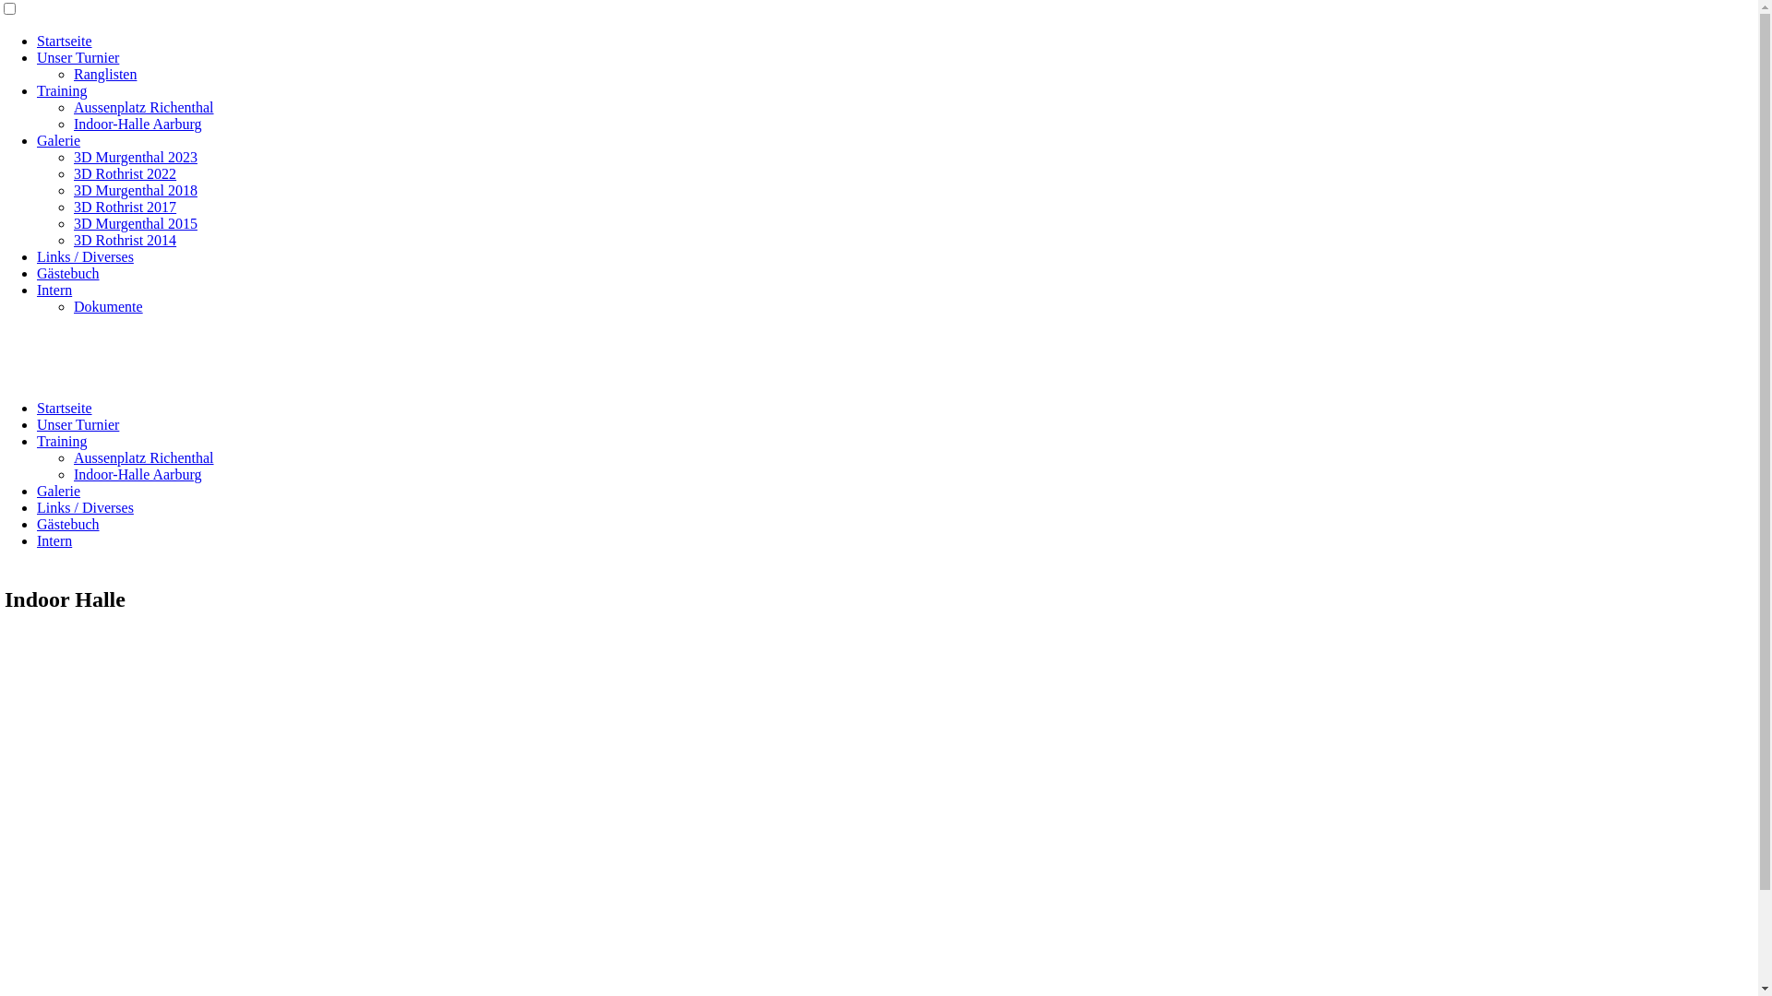 This screenshot has height=996, width=1772. I want to click on Training, so click(63, 90).